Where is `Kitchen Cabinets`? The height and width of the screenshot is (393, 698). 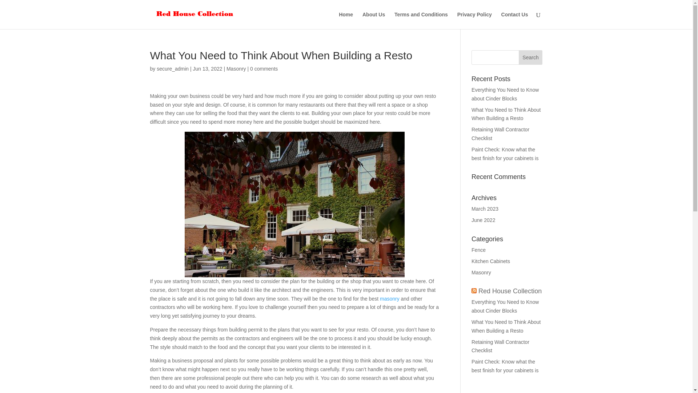
Kitchen Cabinets is located at coordinates (491, 261).